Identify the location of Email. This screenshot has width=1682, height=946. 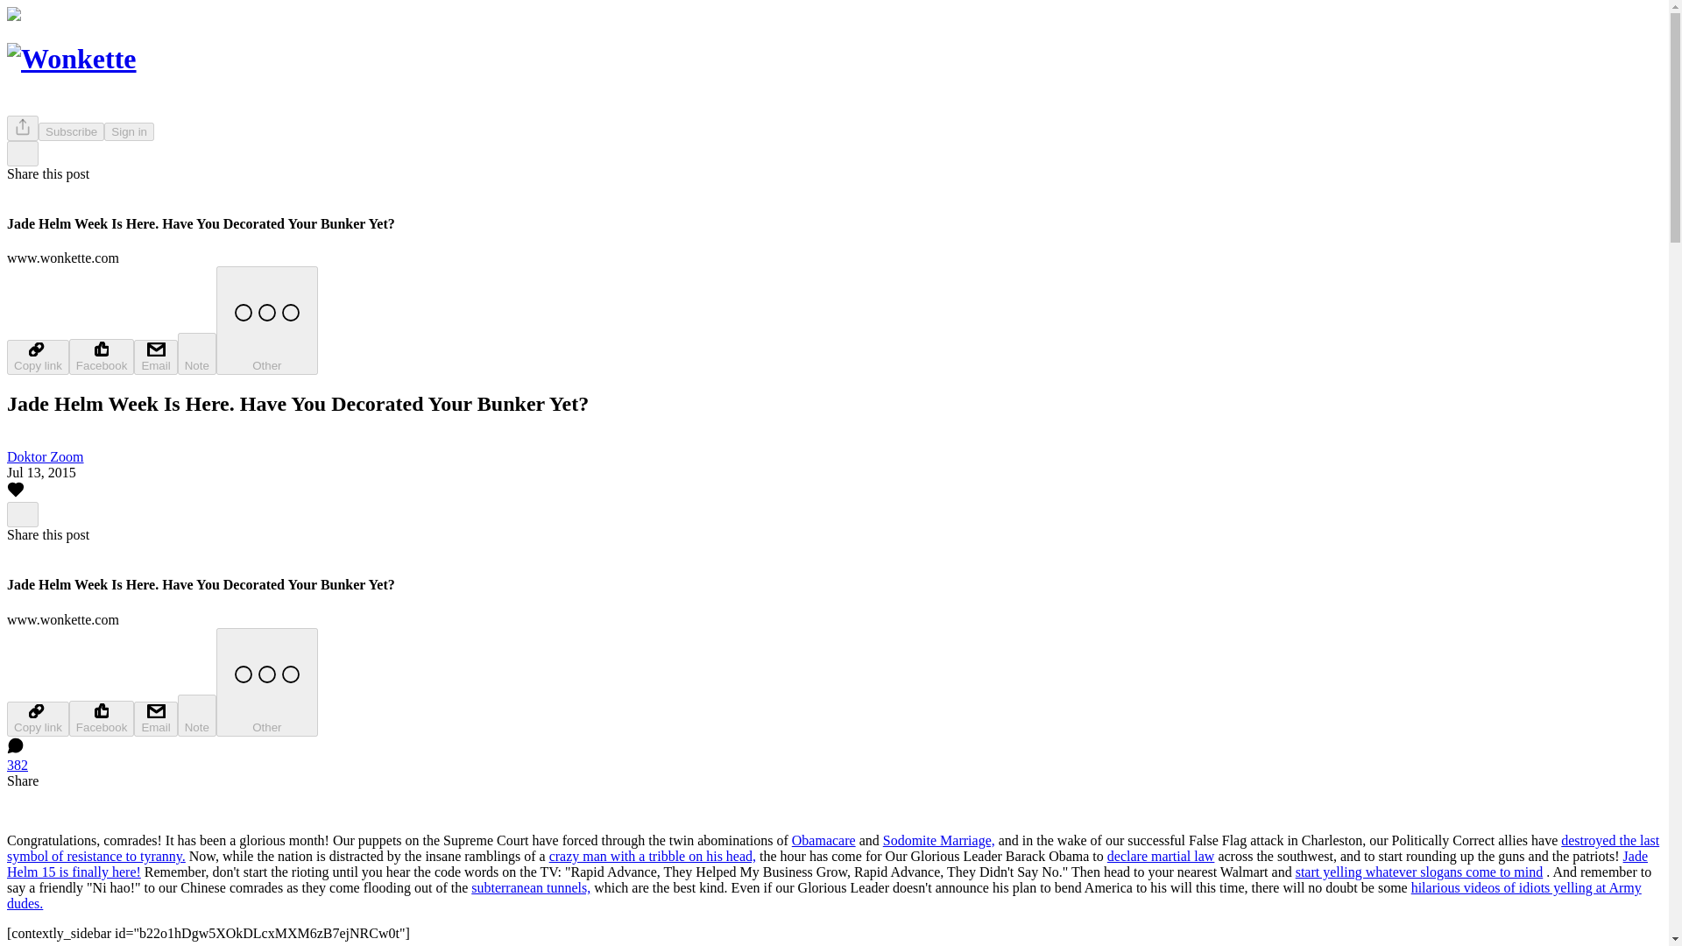
(155, 357).